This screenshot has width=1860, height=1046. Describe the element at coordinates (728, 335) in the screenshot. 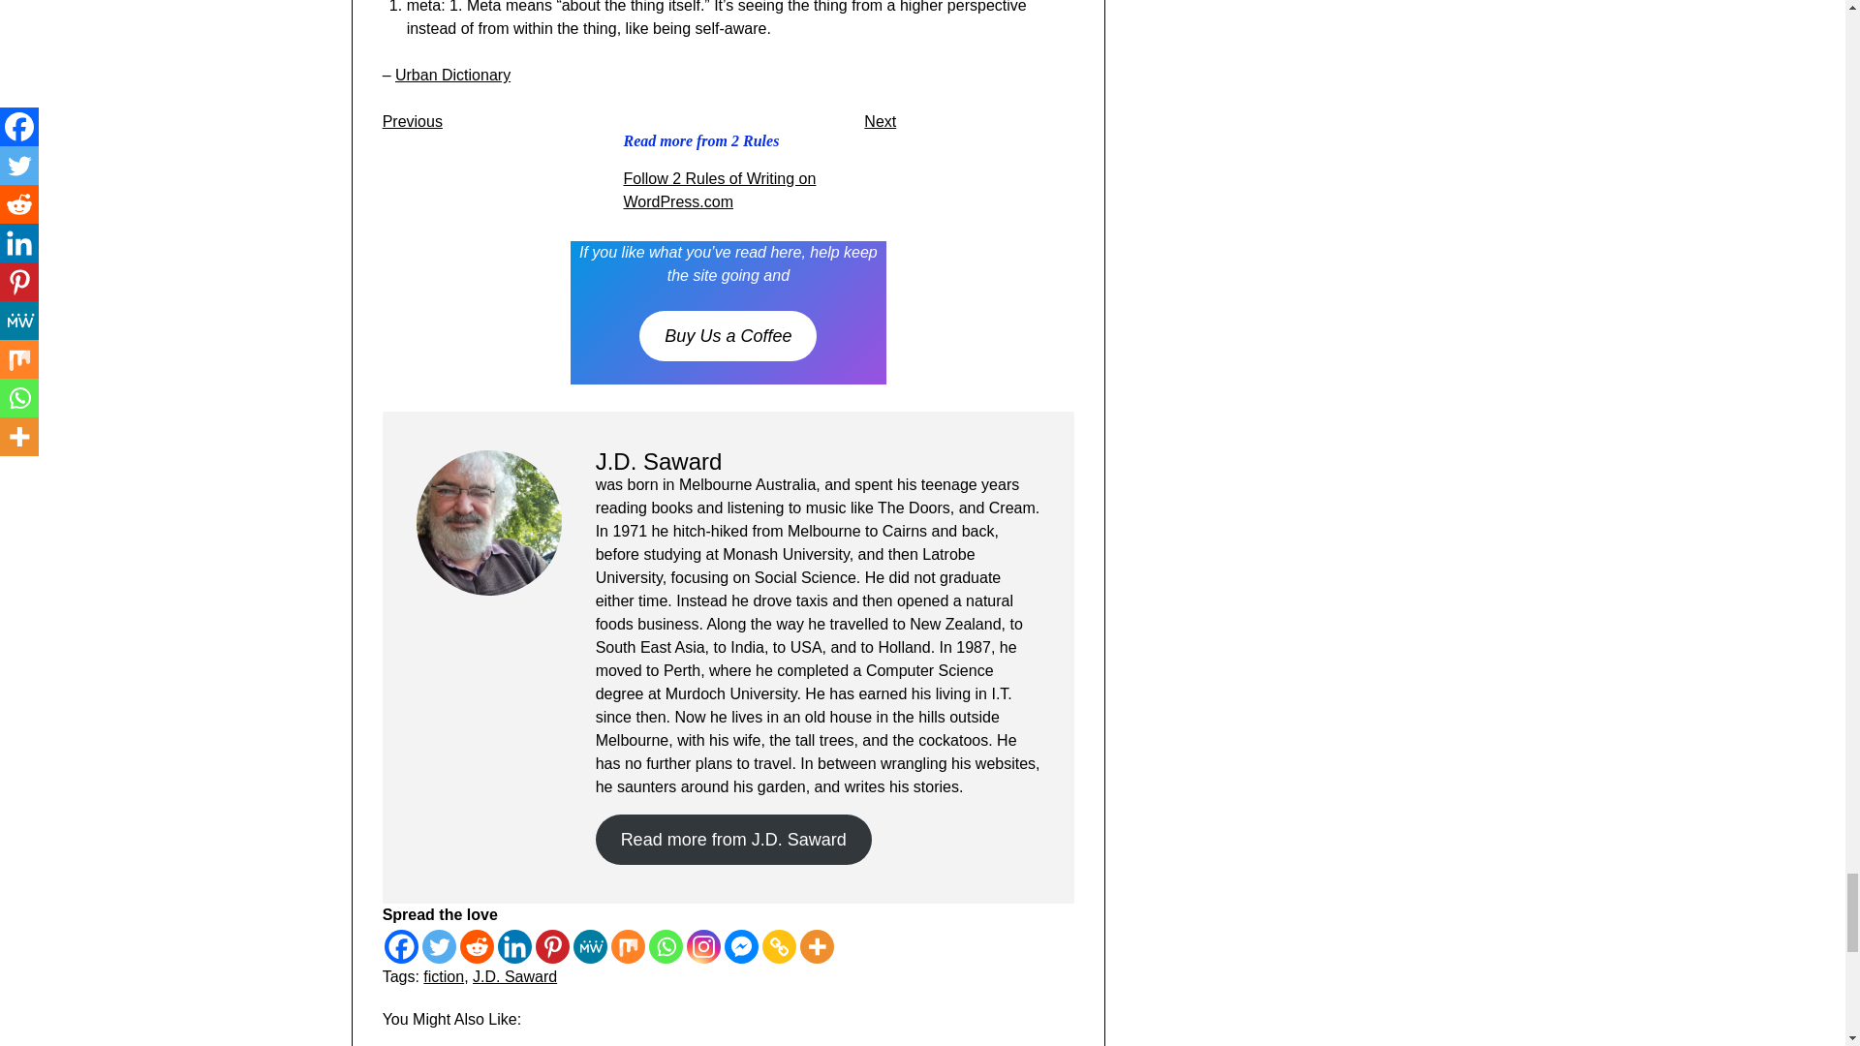

I see `Buy Us a Coffee` at that location.